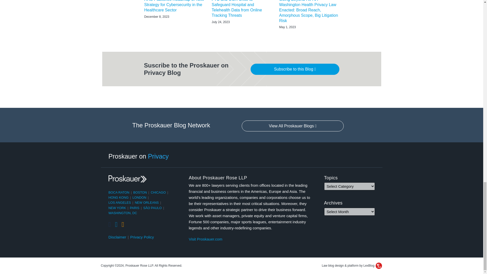 Image resolution: width=487 pixels, height=274 pixels. I want to click on HONG KONG, so click(118, 197).